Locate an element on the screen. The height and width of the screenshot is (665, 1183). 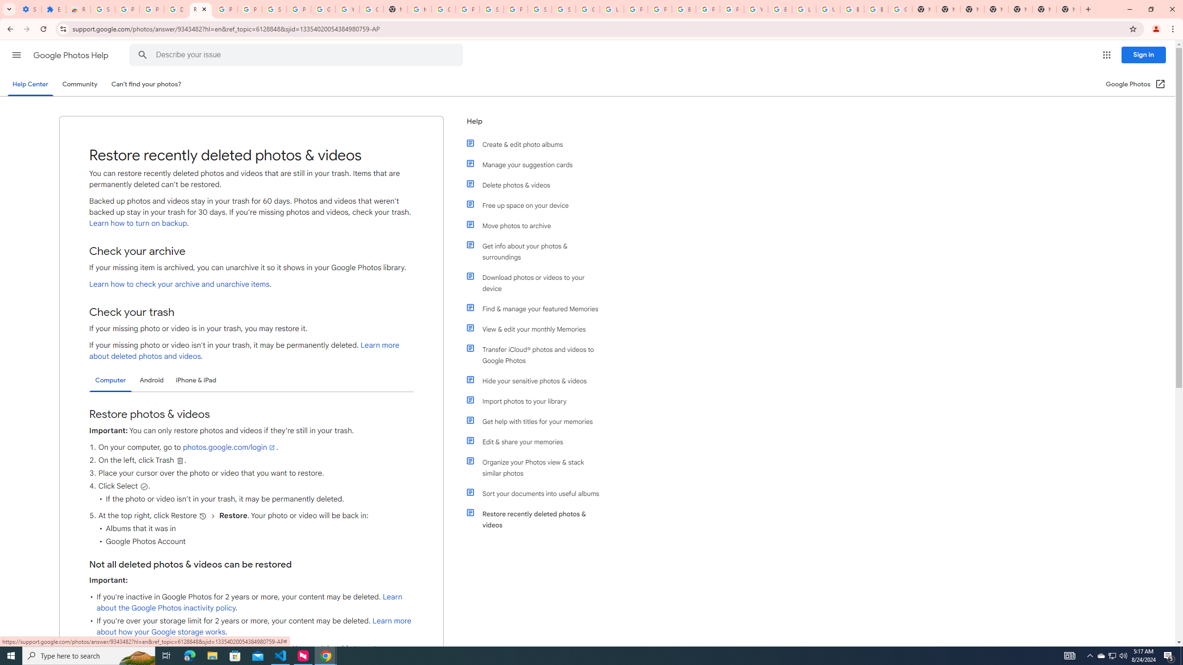
YouTube is located at coordinates (756, 9).